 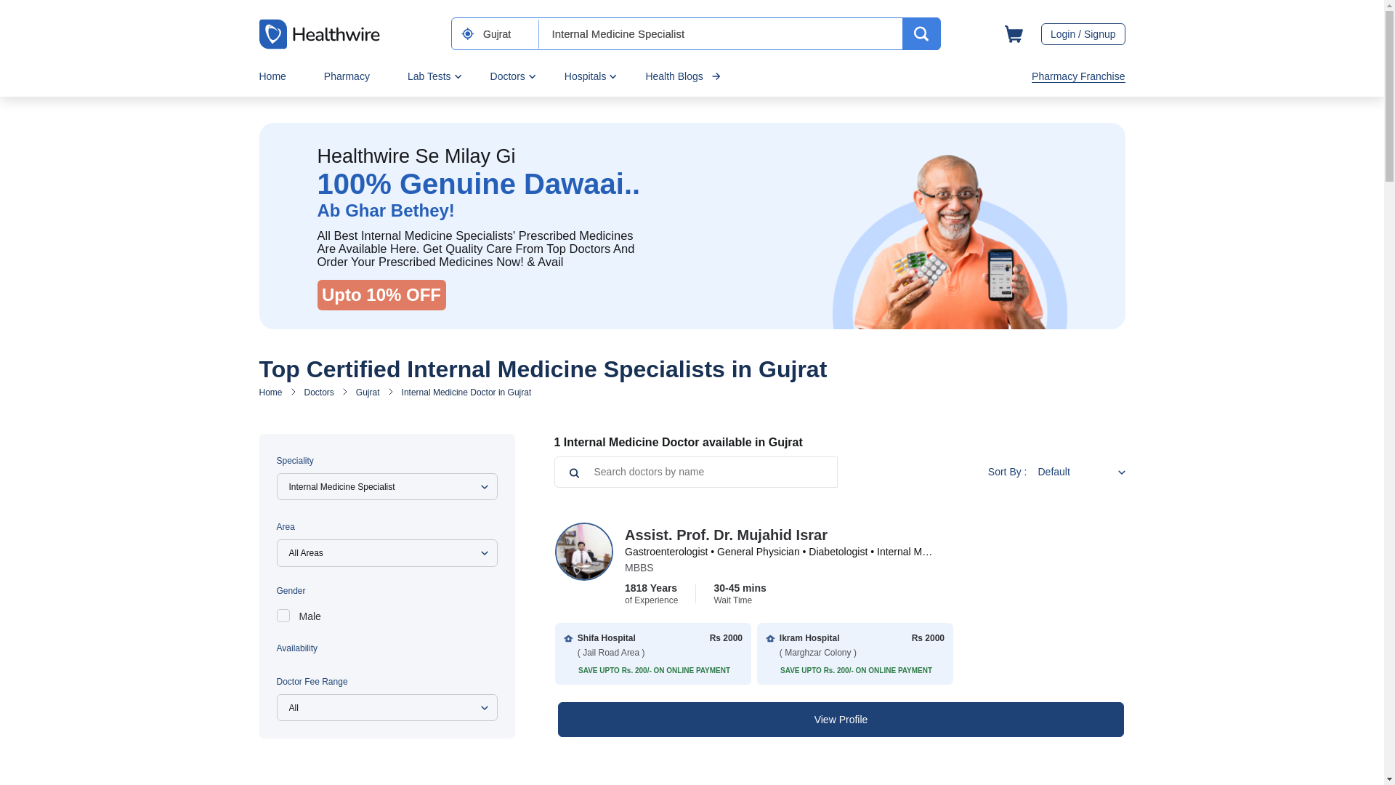 I want to click on Pharmacy, so click(x=346, y=76).